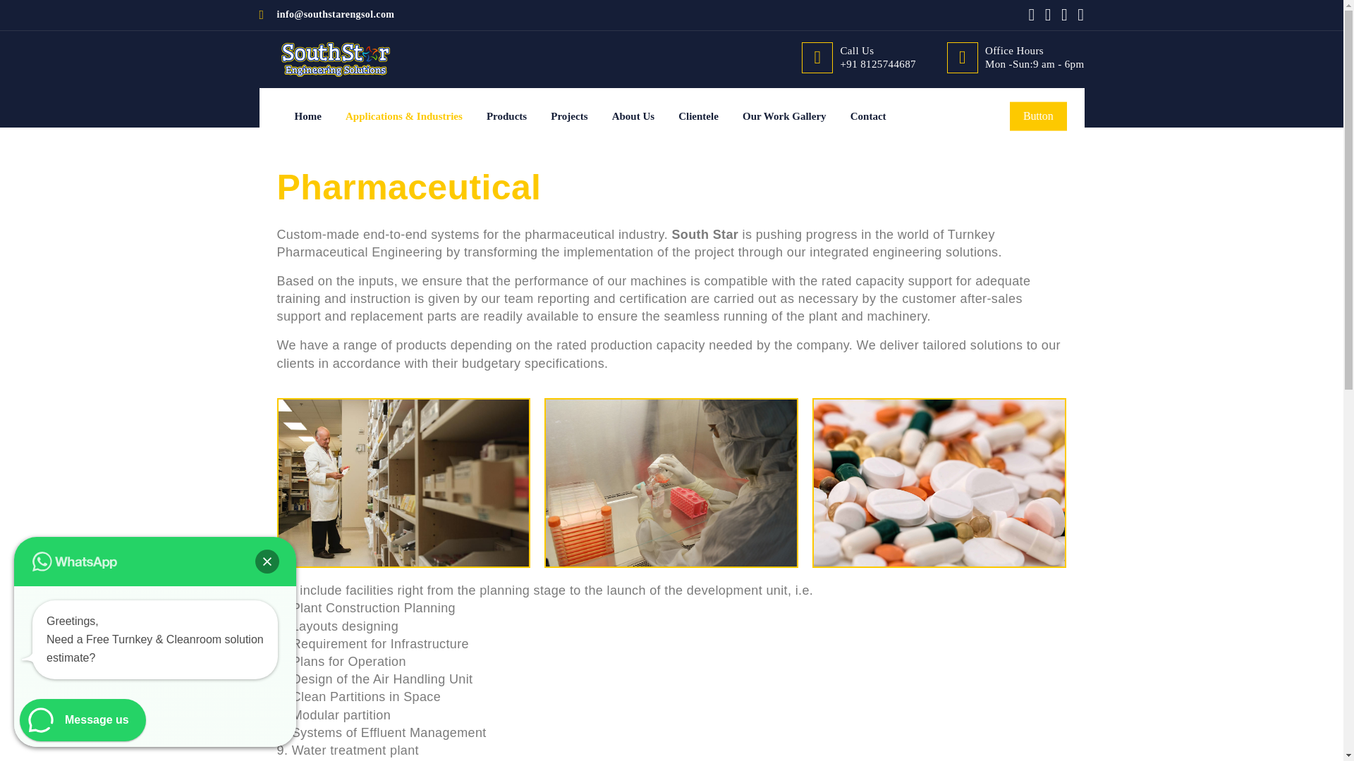  What do you see at coordinates (633, 116) in the screenshot?
I see `About Us` at bounding box center [633, 116].